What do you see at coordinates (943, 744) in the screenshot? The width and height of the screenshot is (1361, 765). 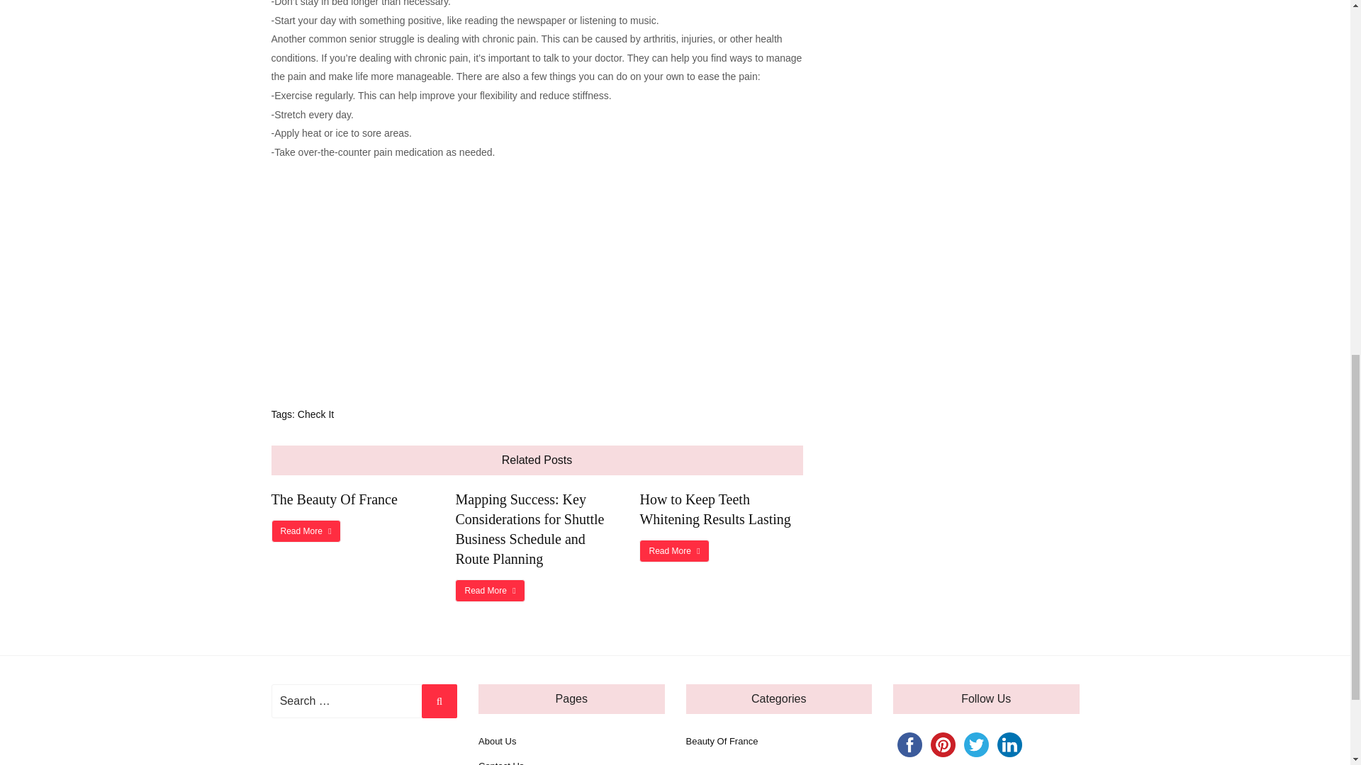 I see `Pinterest` at bounding box center [943, 744].